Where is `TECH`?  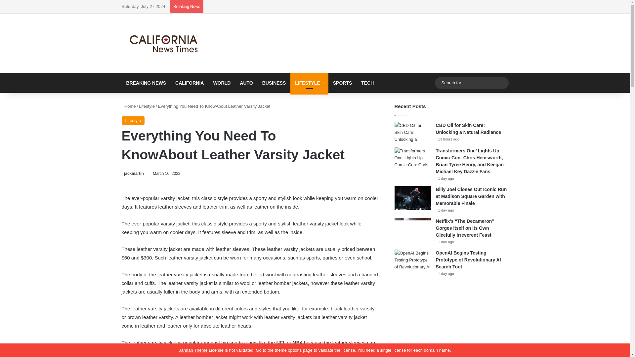
TECH is located at coordinates (367, 83).